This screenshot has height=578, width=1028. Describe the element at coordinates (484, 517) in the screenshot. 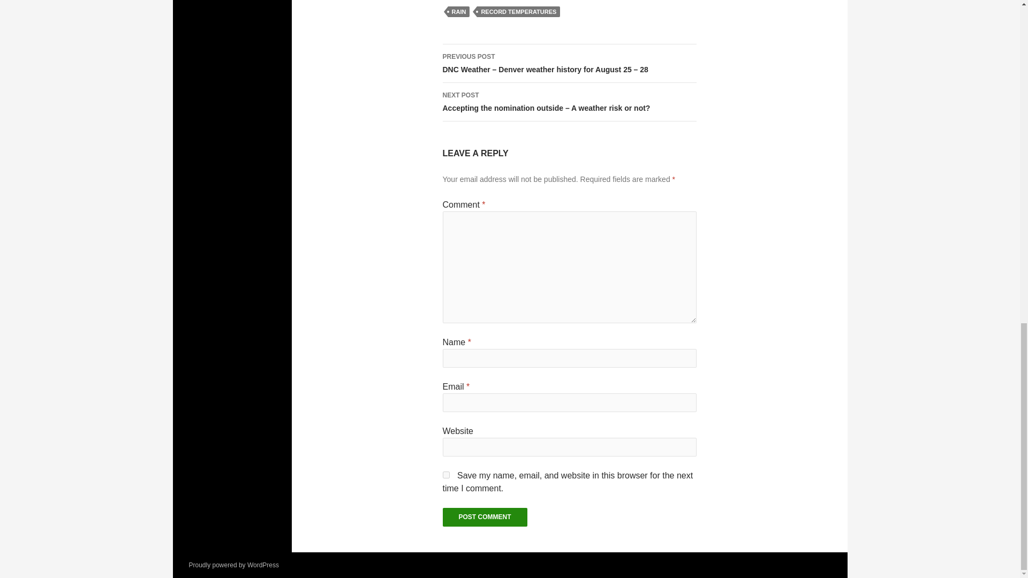

I see `Post Comment` at that location.